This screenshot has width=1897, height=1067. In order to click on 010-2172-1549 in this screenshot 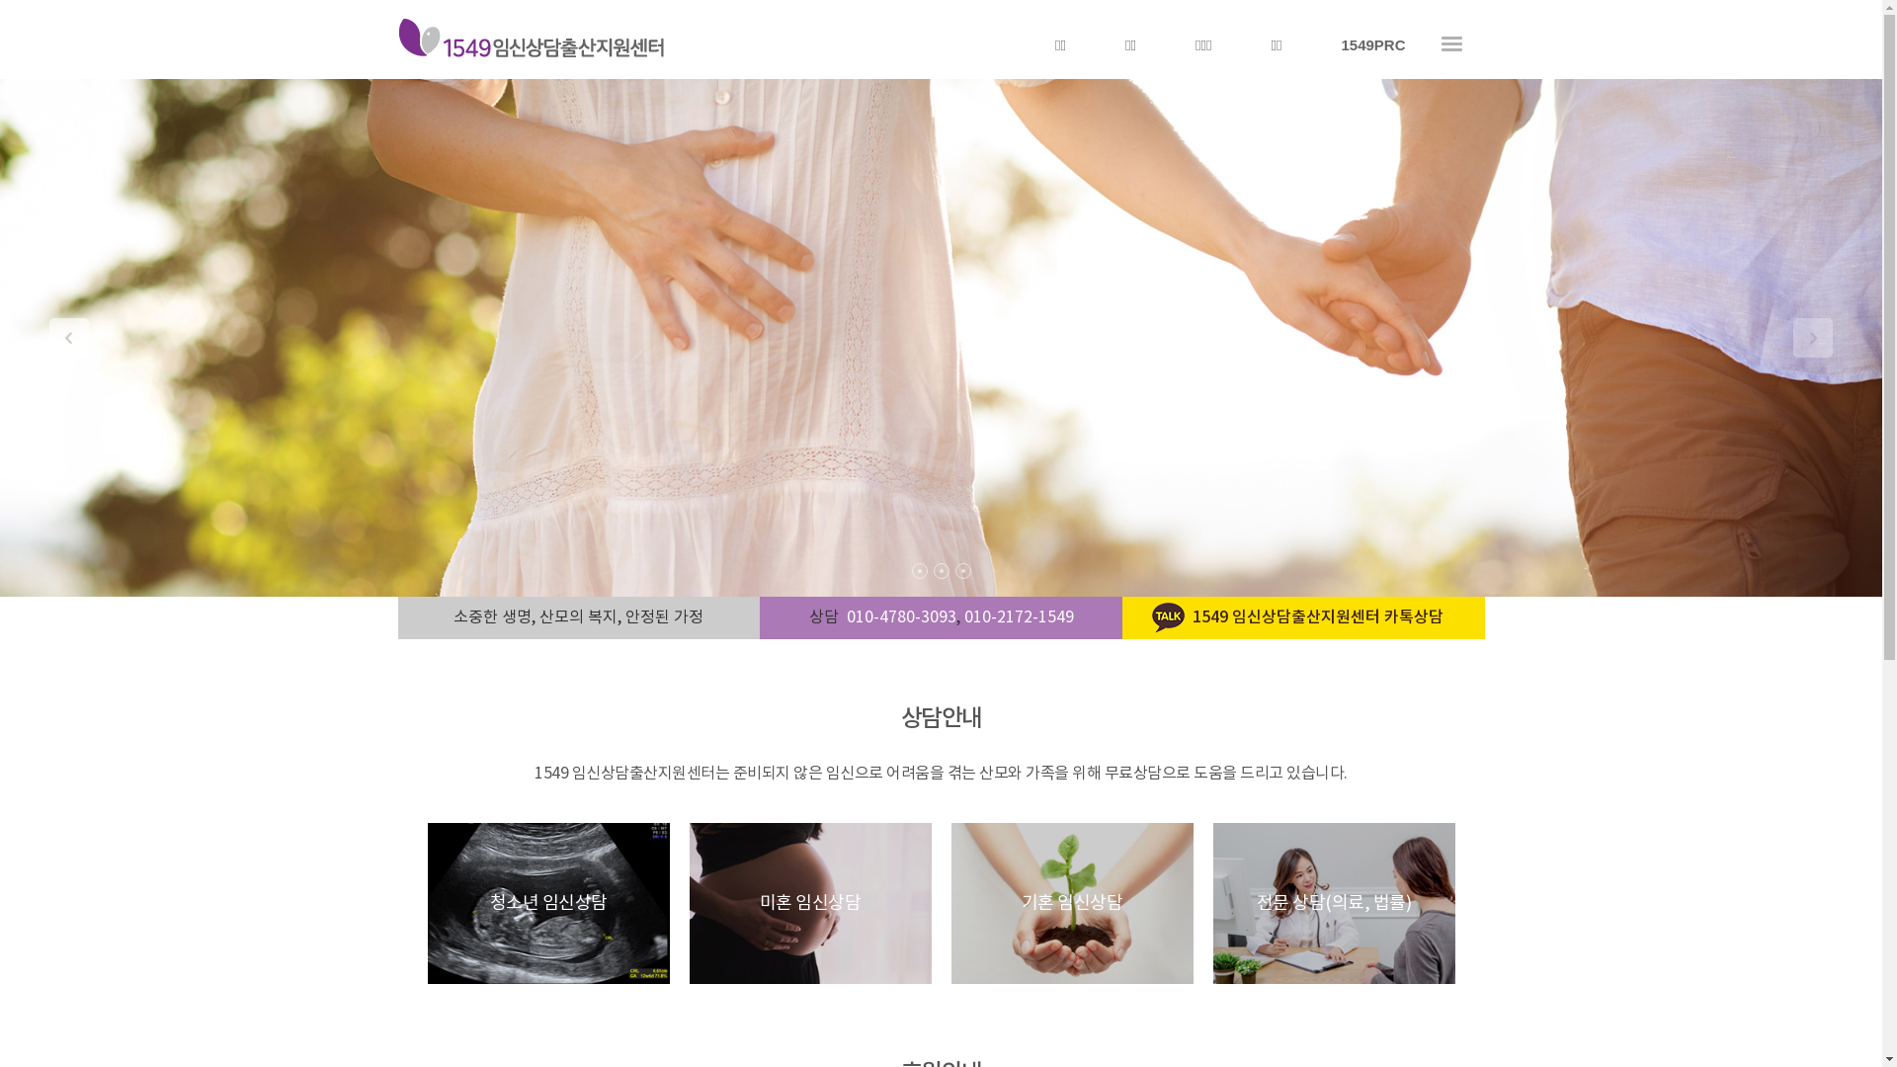, I will do `click(1020, 617)`.